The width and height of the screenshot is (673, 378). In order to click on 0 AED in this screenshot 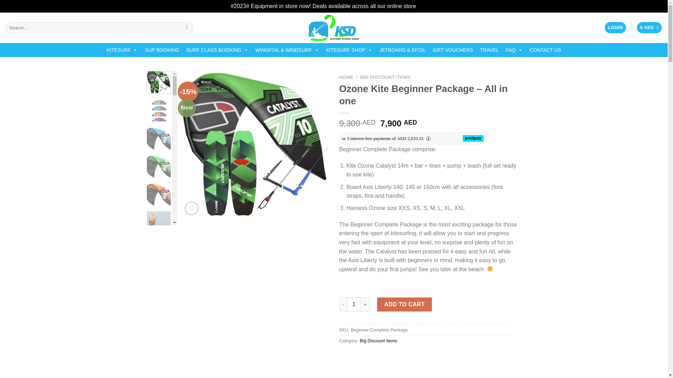, I will do `click(649, 28)`.